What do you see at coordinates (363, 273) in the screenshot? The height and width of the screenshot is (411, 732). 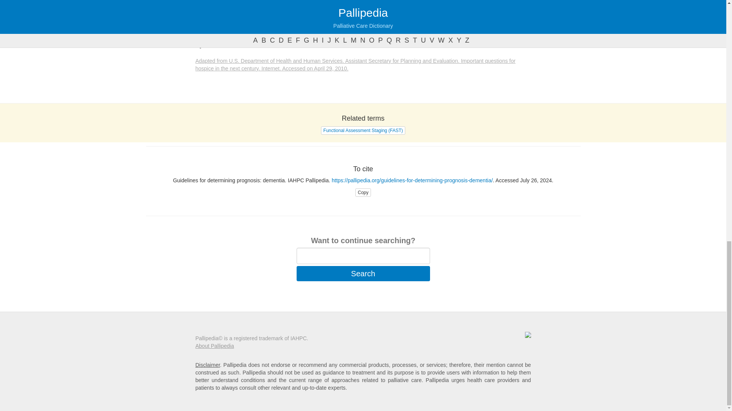 I see `Search` at bounding box center [363, 273].